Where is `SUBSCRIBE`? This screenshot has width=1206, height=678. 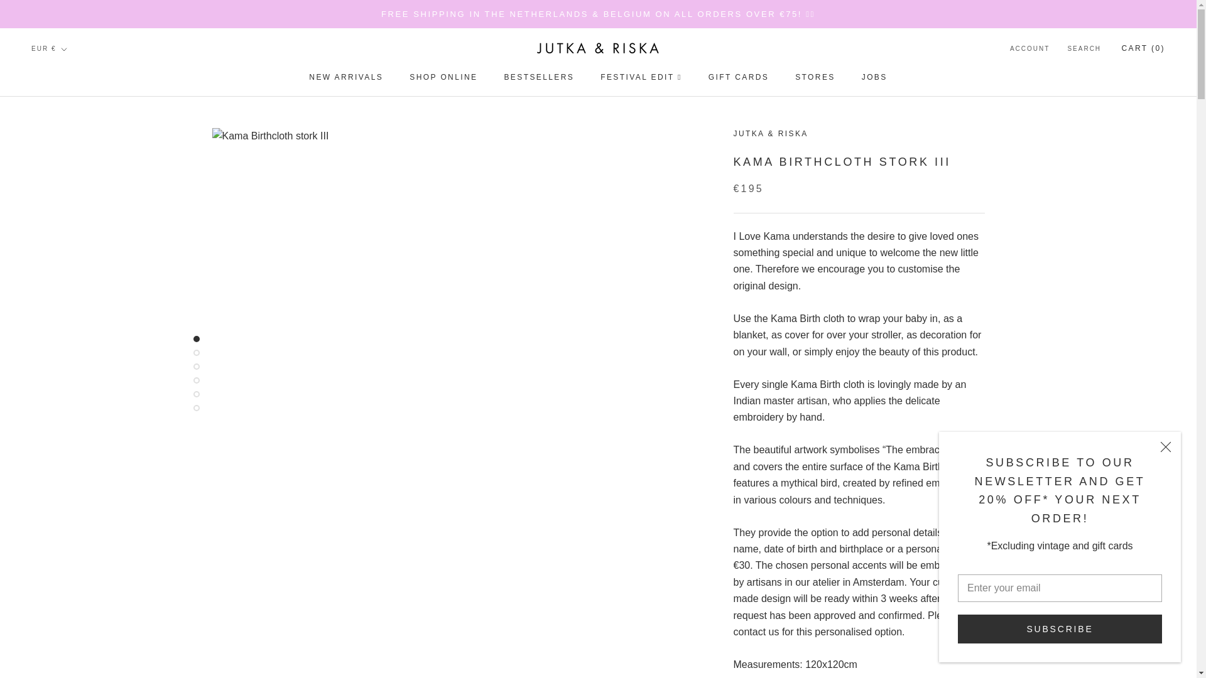 SUBSCRIBE is located at coordinates (1060, 628).